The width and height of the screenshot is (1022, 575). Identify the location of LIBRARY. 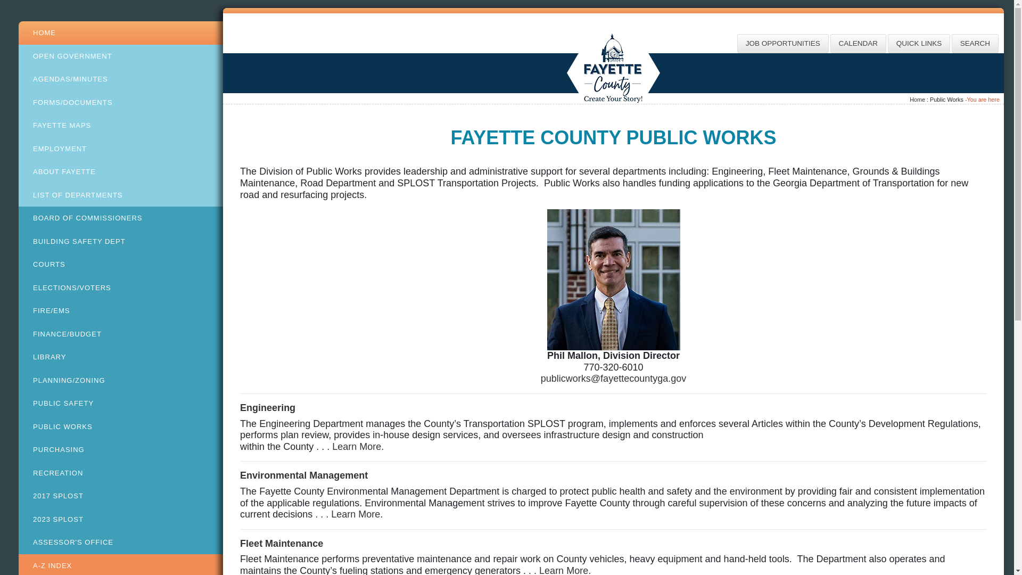
(120, 357).